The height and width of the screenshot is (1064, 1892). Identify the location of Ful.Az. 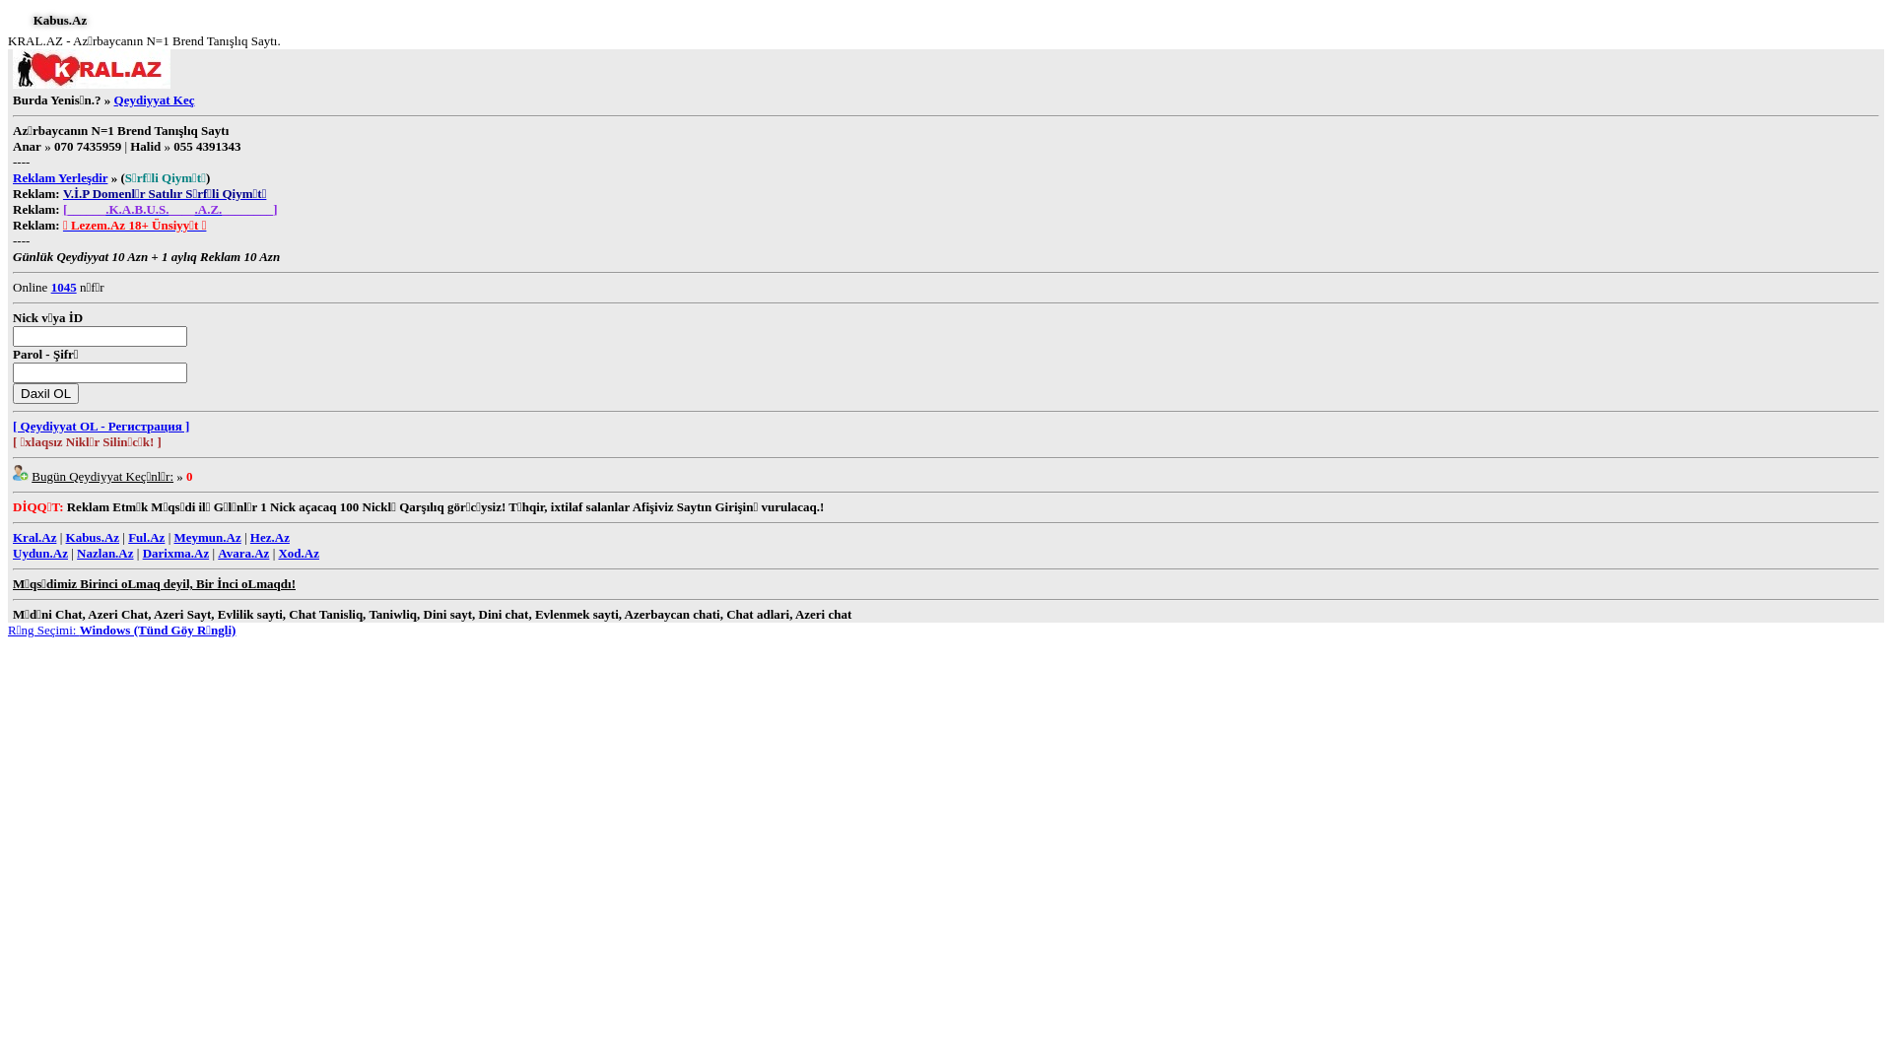
(146, 538).